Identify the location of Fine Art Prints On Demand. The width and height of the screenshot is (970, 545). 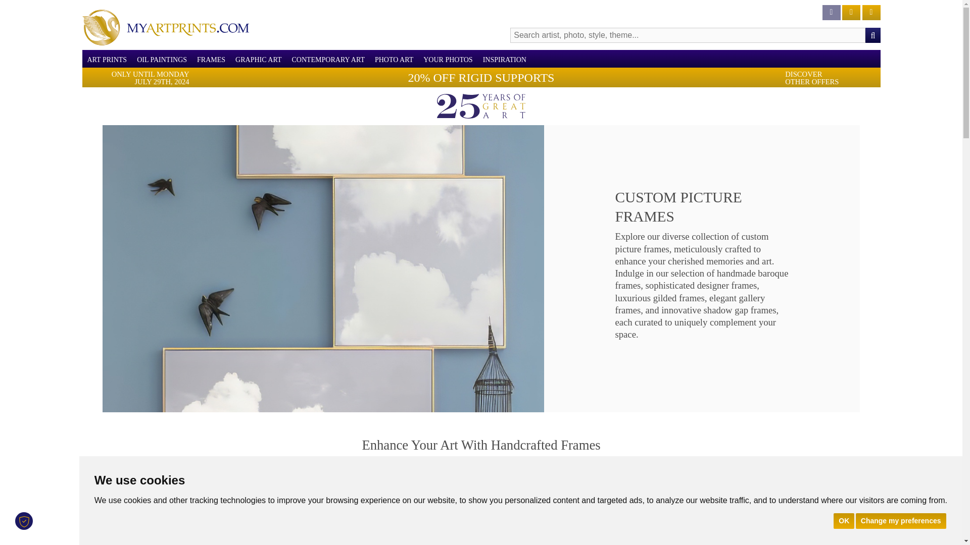
(165, 27).